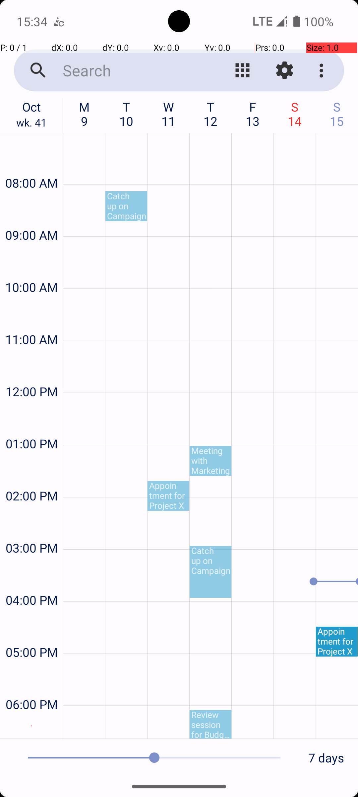 Image resolution: width=358 pixels, height=797 pixels. I want to click on 12:00 PM, so click(31, 374).